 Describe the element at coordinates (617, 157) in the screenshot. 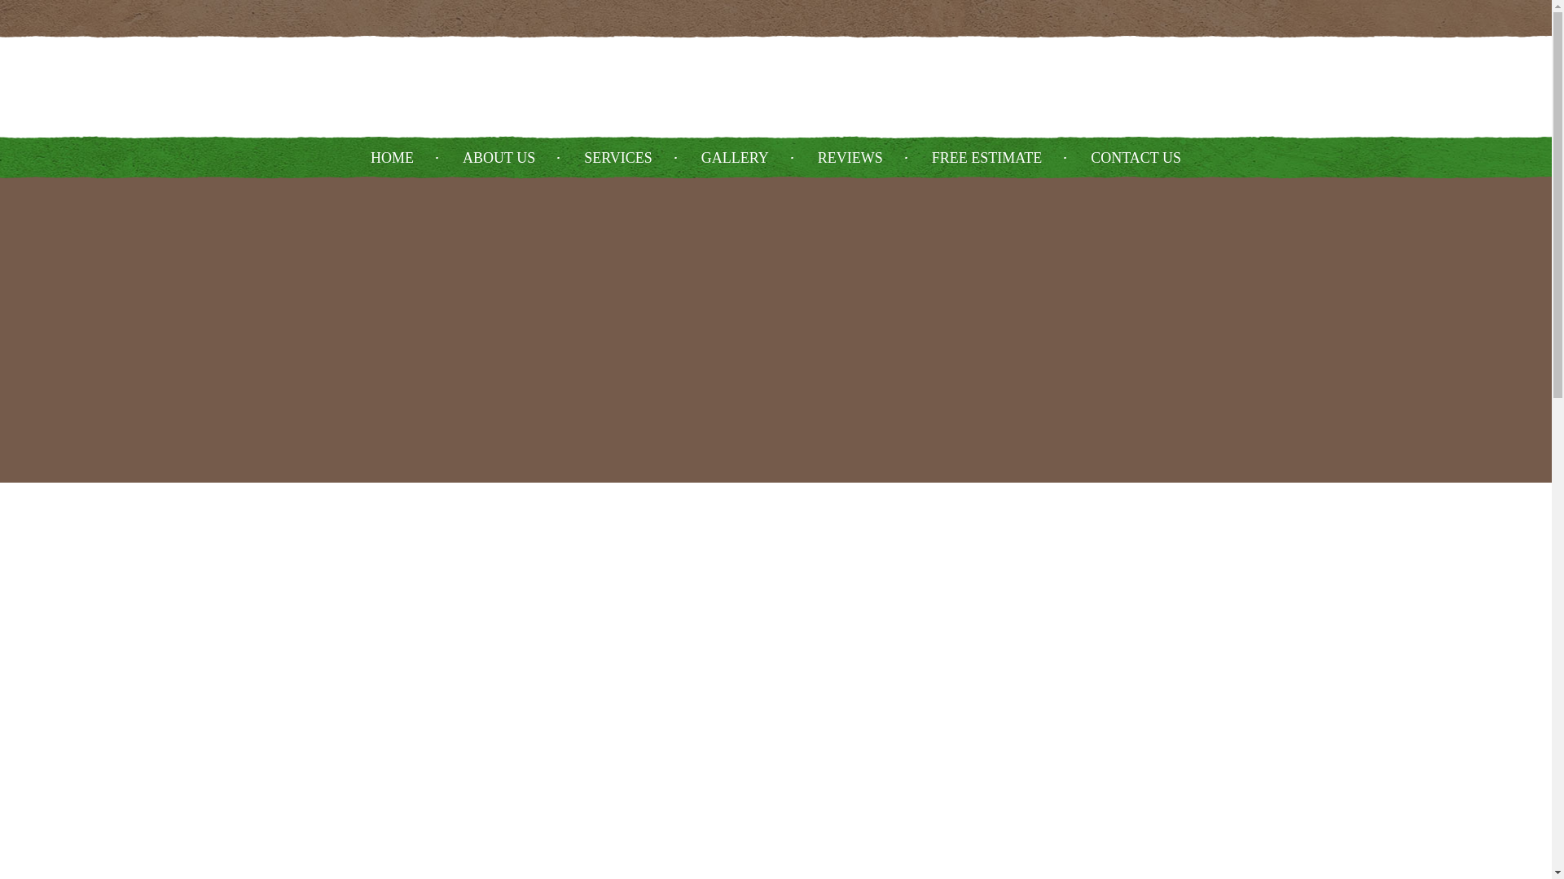

I see `SERVICES` at that location.